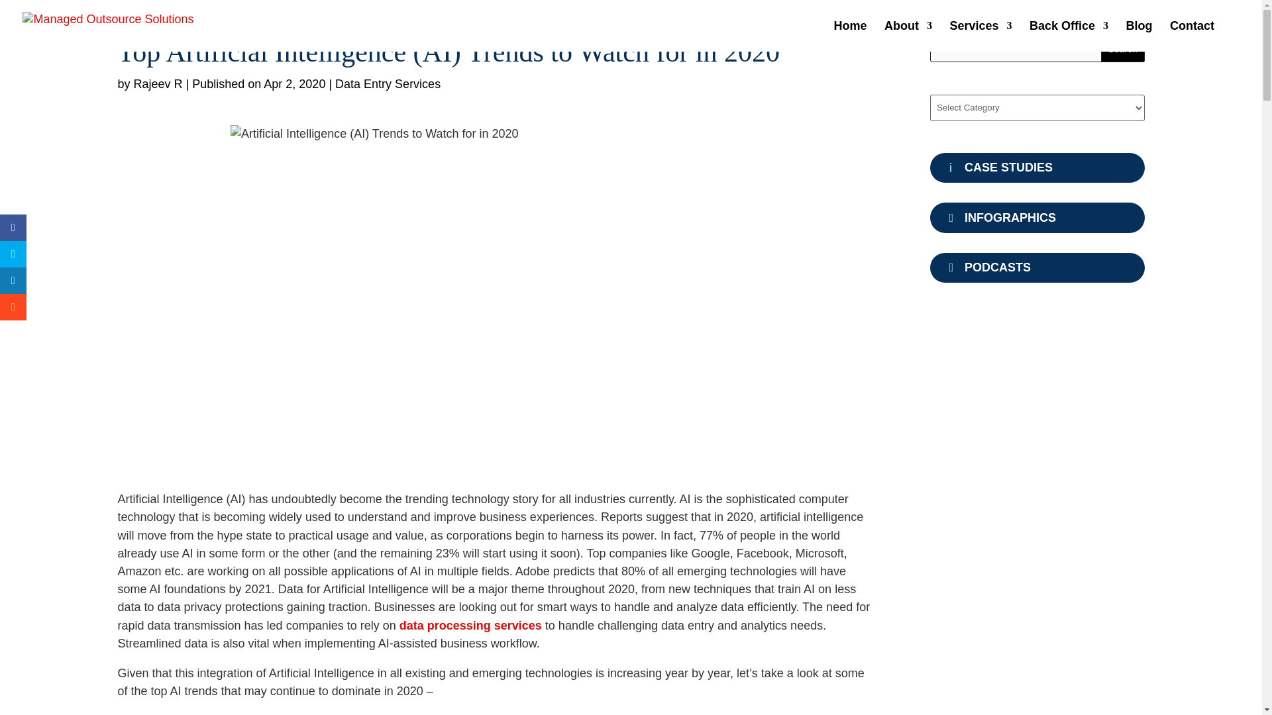  What do you see at coordinates (1037, 217) in the screenshot?
I see `INFOGRAPHICS` at bounding box center [1037, 217].